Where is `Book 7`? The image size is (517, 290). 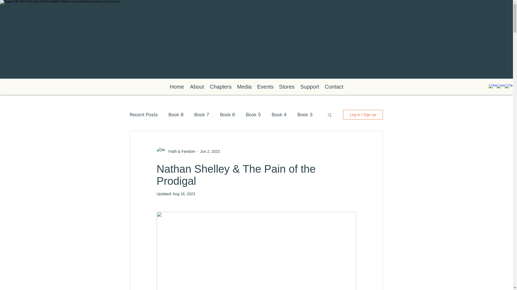 Book 7 is located at coordinates (202, 114).